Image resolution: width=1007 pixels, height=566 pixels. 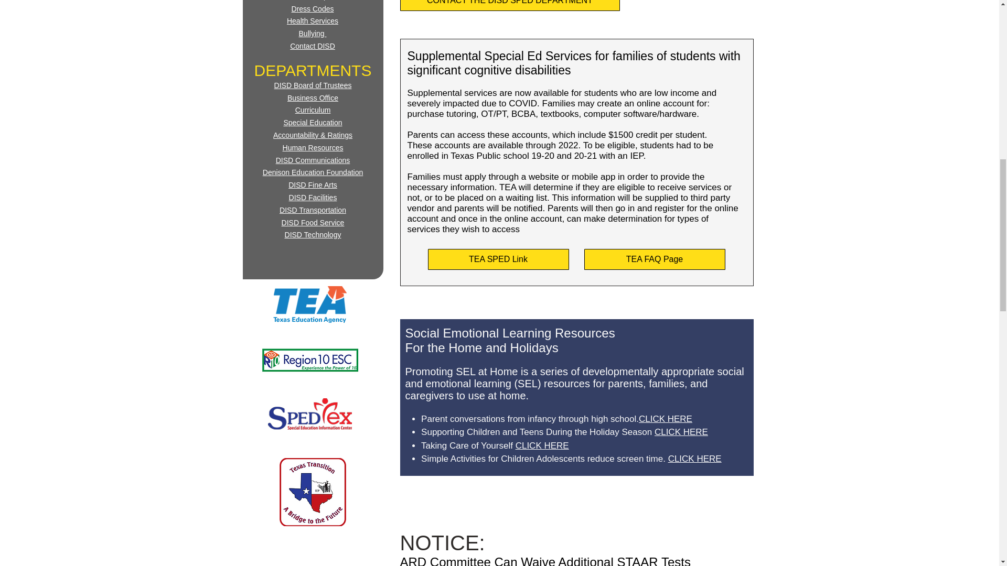 What do you see at coordinates (309, 414) in the screenshot?
I see `SPEDTex-logos5-1at60.png` at bounding box center [309, 414].